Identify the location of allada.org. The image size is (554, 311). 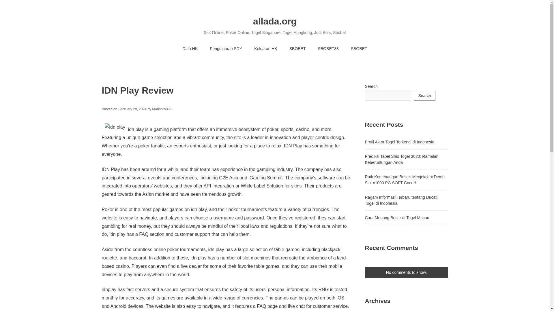
(275, 21).